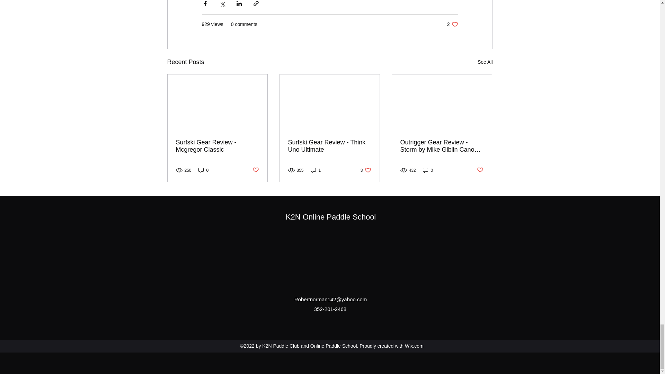 The height and width of the screenshot is (374, 665). Describe the element at coordinates (428, 170) in the screenshot. I see `0` at that location.